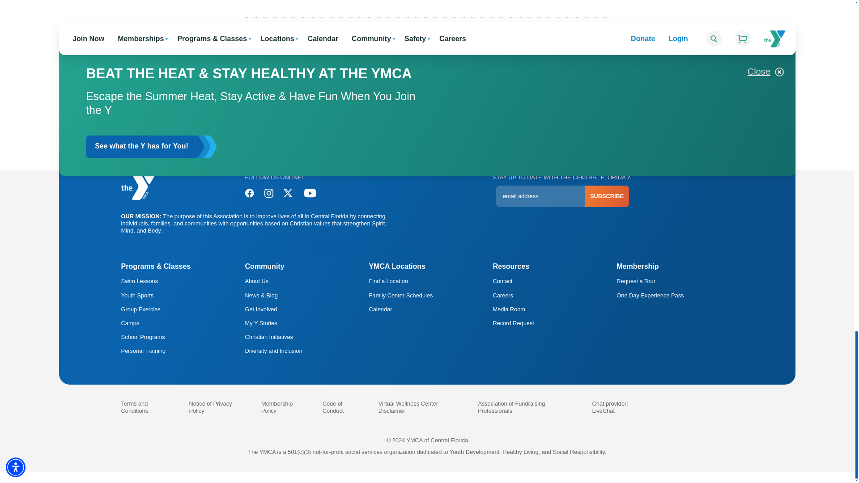 Image resolution: width=859 pixels, height=483 pixels. I want to click on Home, so click(140, 186).